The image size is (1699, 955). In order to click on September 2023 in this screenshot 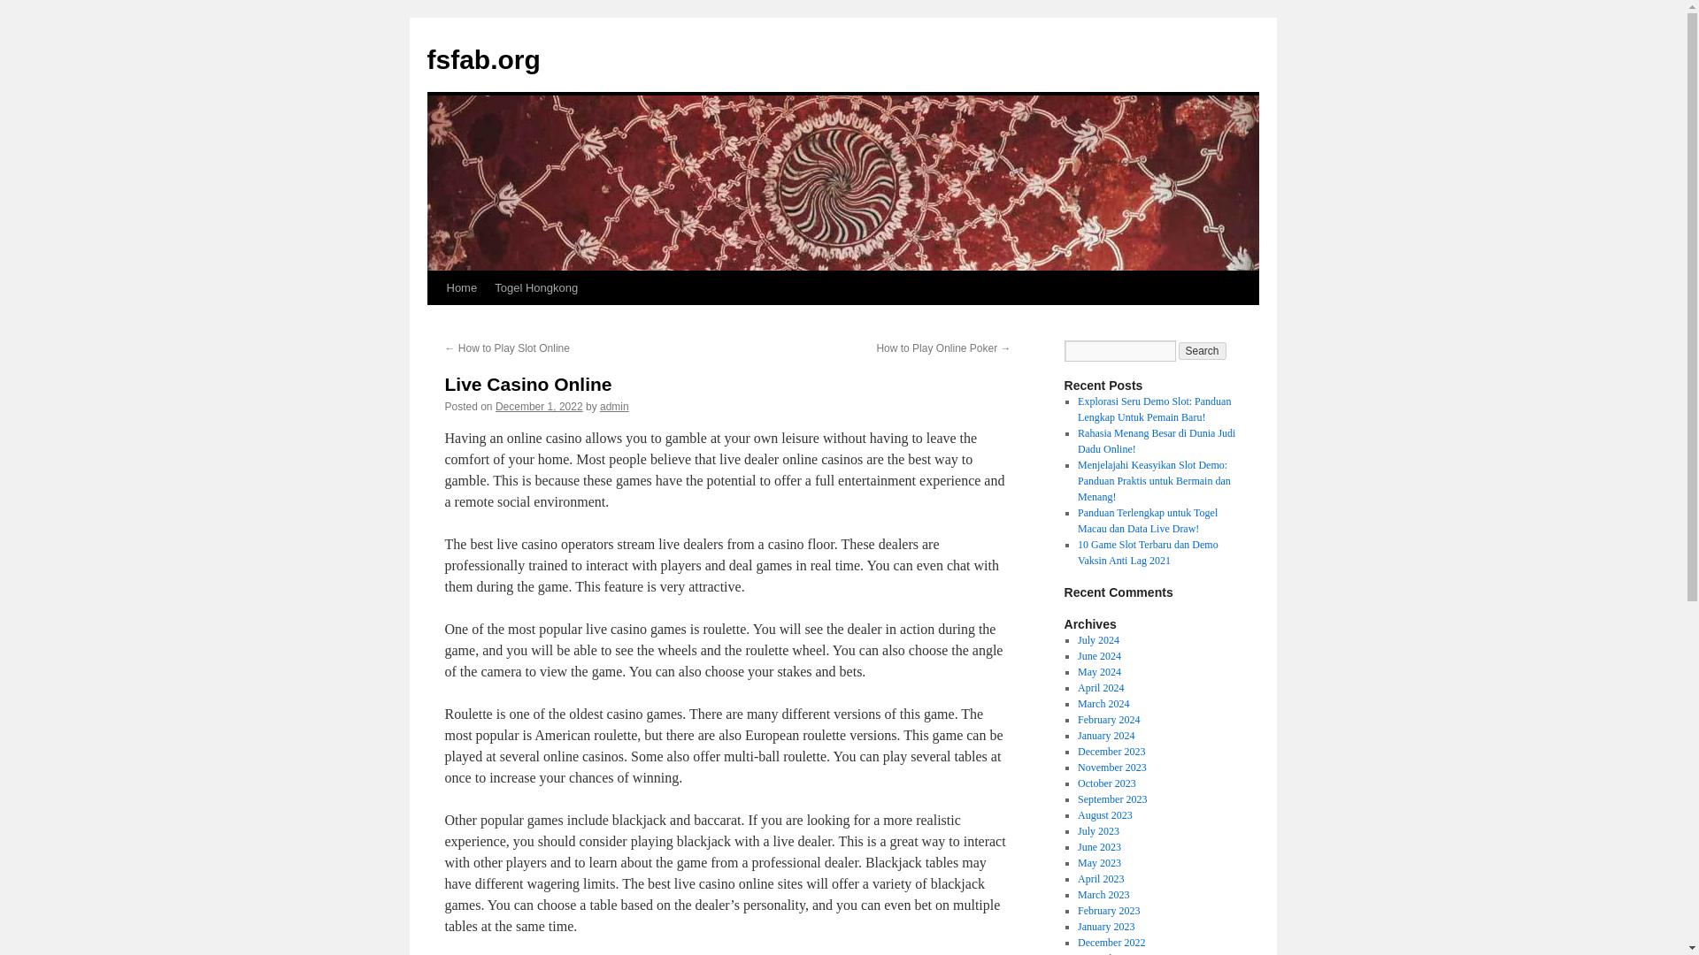, I will do `click(1111, 799)`.